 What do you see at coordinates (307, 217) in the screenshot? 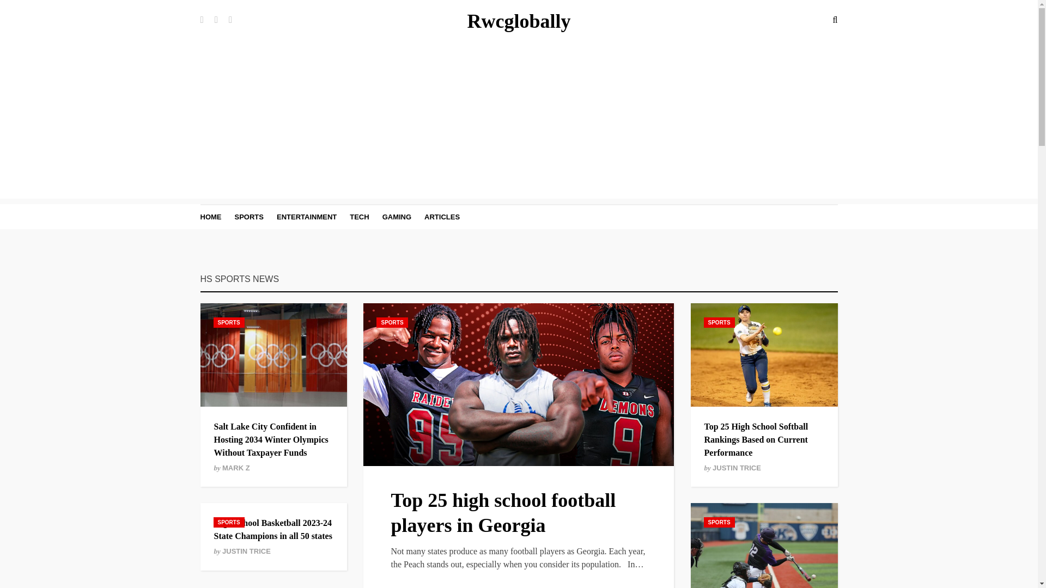
I see `ENTERTAINMENT` at bounding box center [307, 217].